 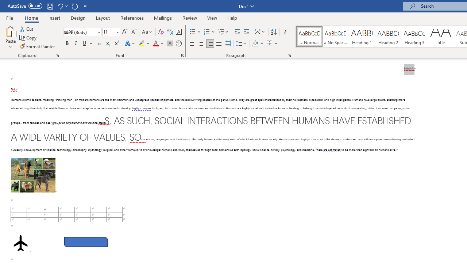 I want to click on Undo Paragraph Alignment, so click(x=60, y=6).